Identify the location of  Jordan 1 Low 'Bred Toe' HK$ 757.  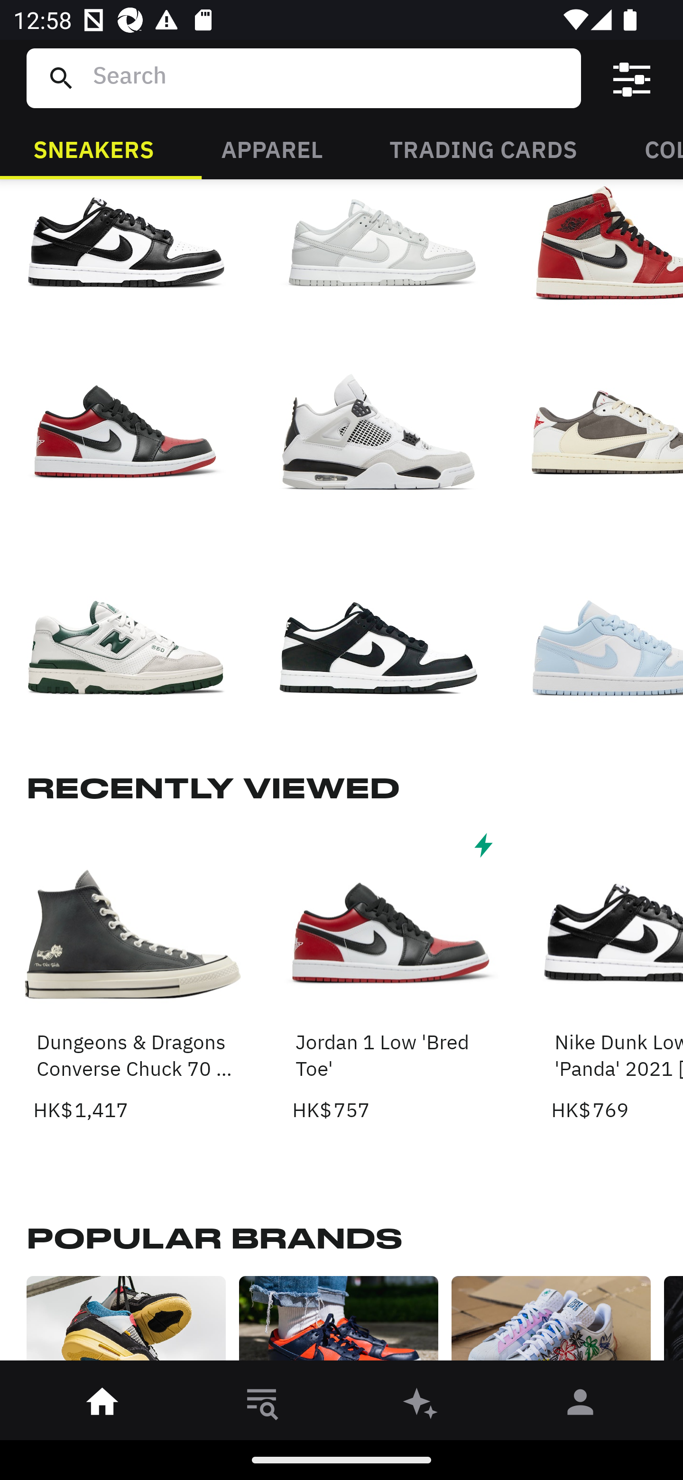
(392, 976).